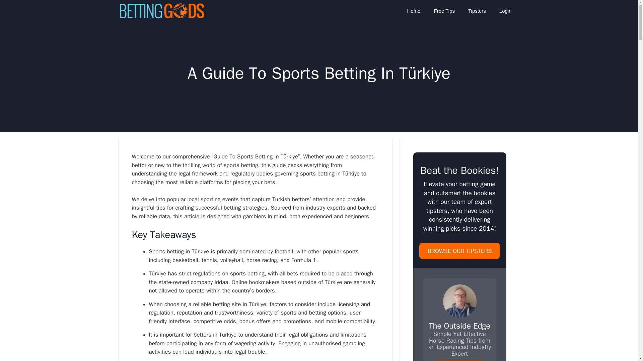  Describe the element at coordinates (459, 251) in the screenshot. I see `BROWSE OUR TIPSTERS` at that location.